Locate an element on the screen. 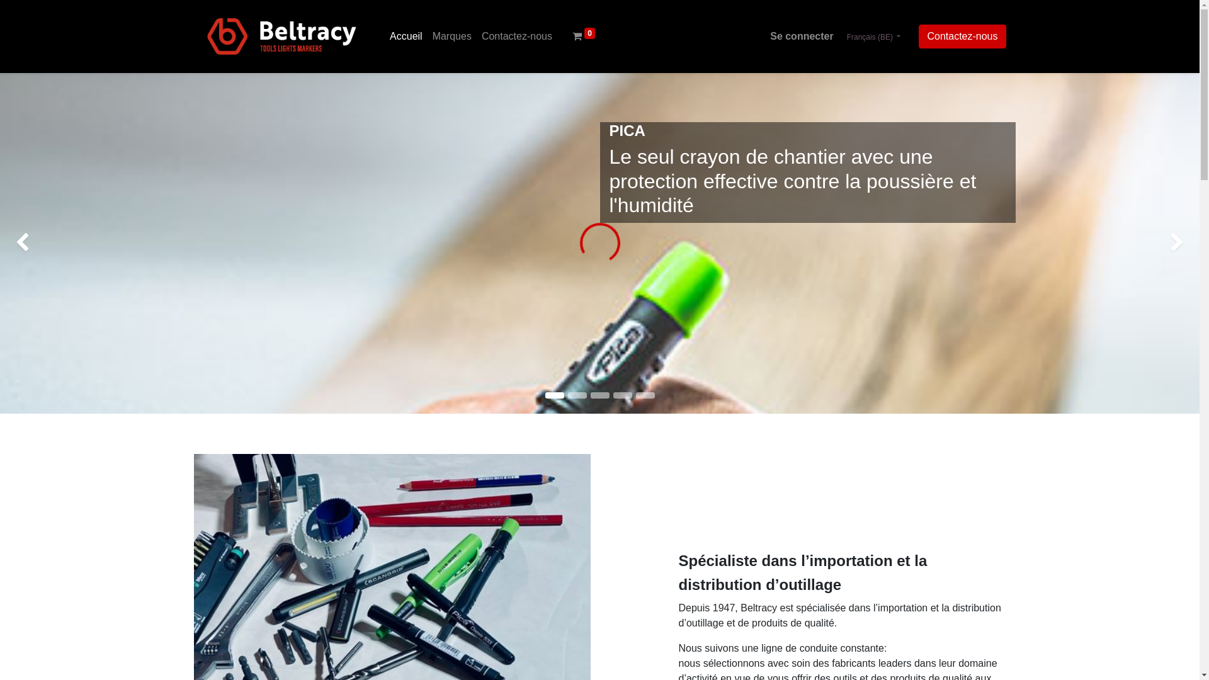  Contactez-nous is located at coordinates (962, 37).